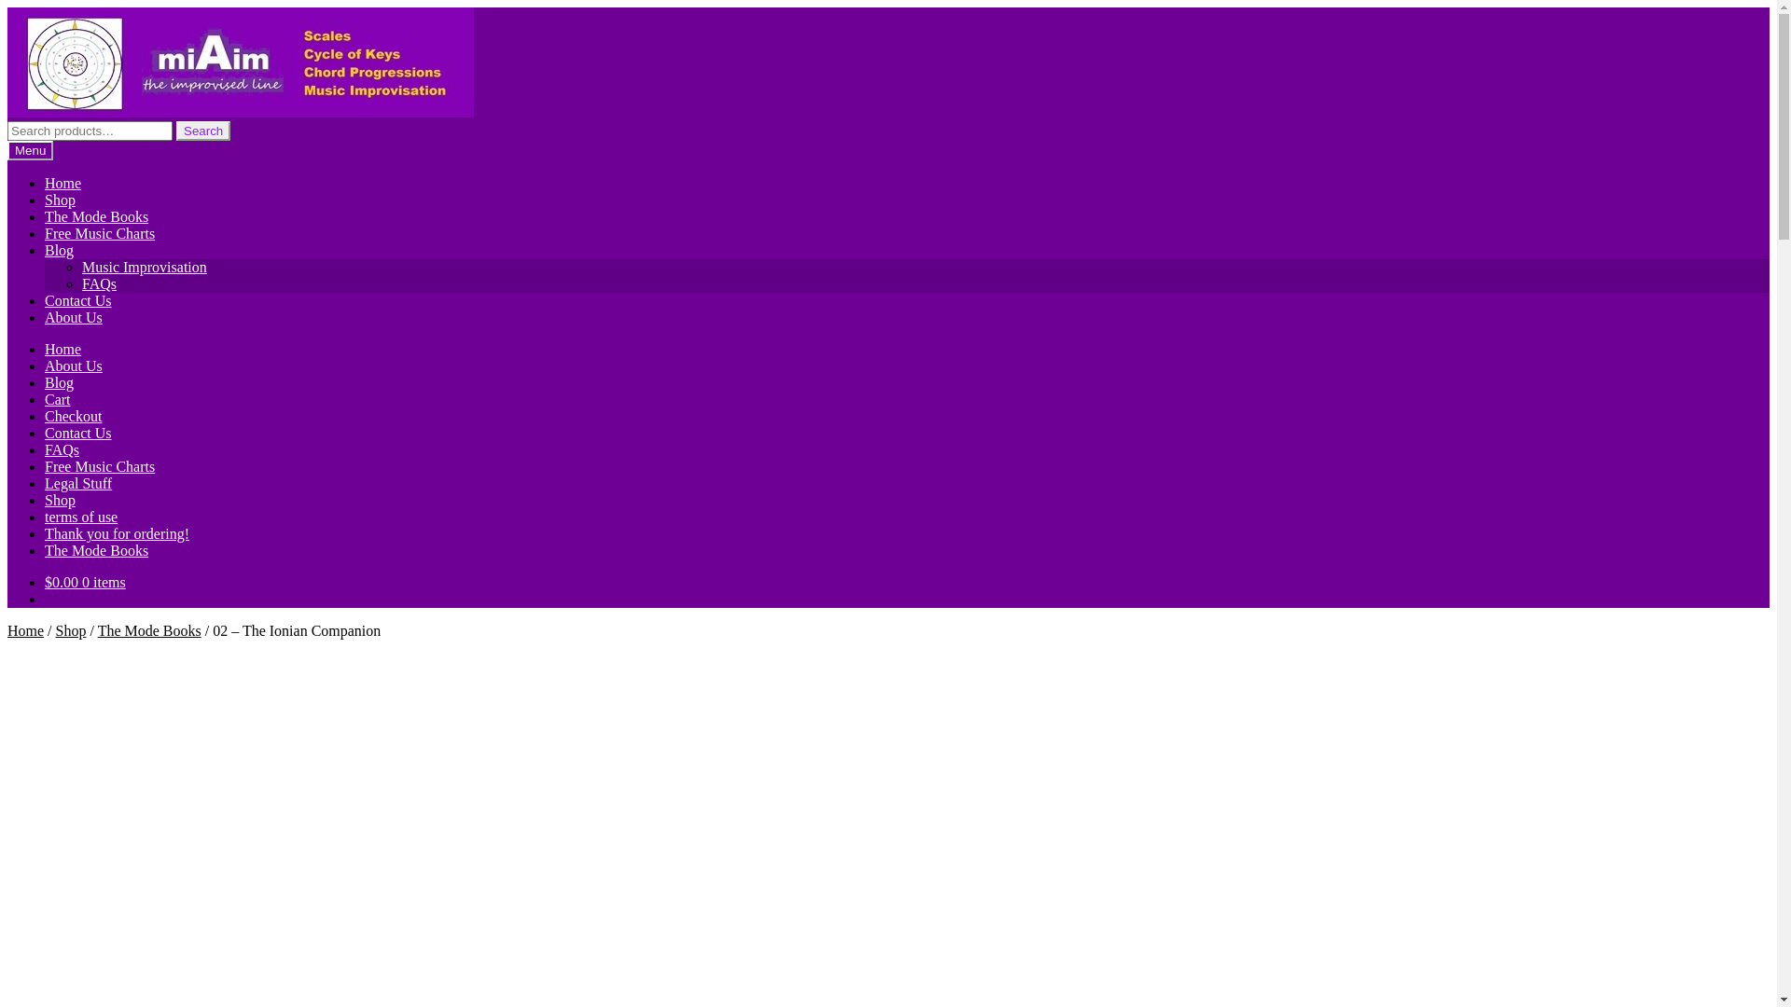 The height and width of the screenshot is (1007, 1791). Describe the element at coordinates (30, 151) in the screenshot. I see `Menu` at that location.